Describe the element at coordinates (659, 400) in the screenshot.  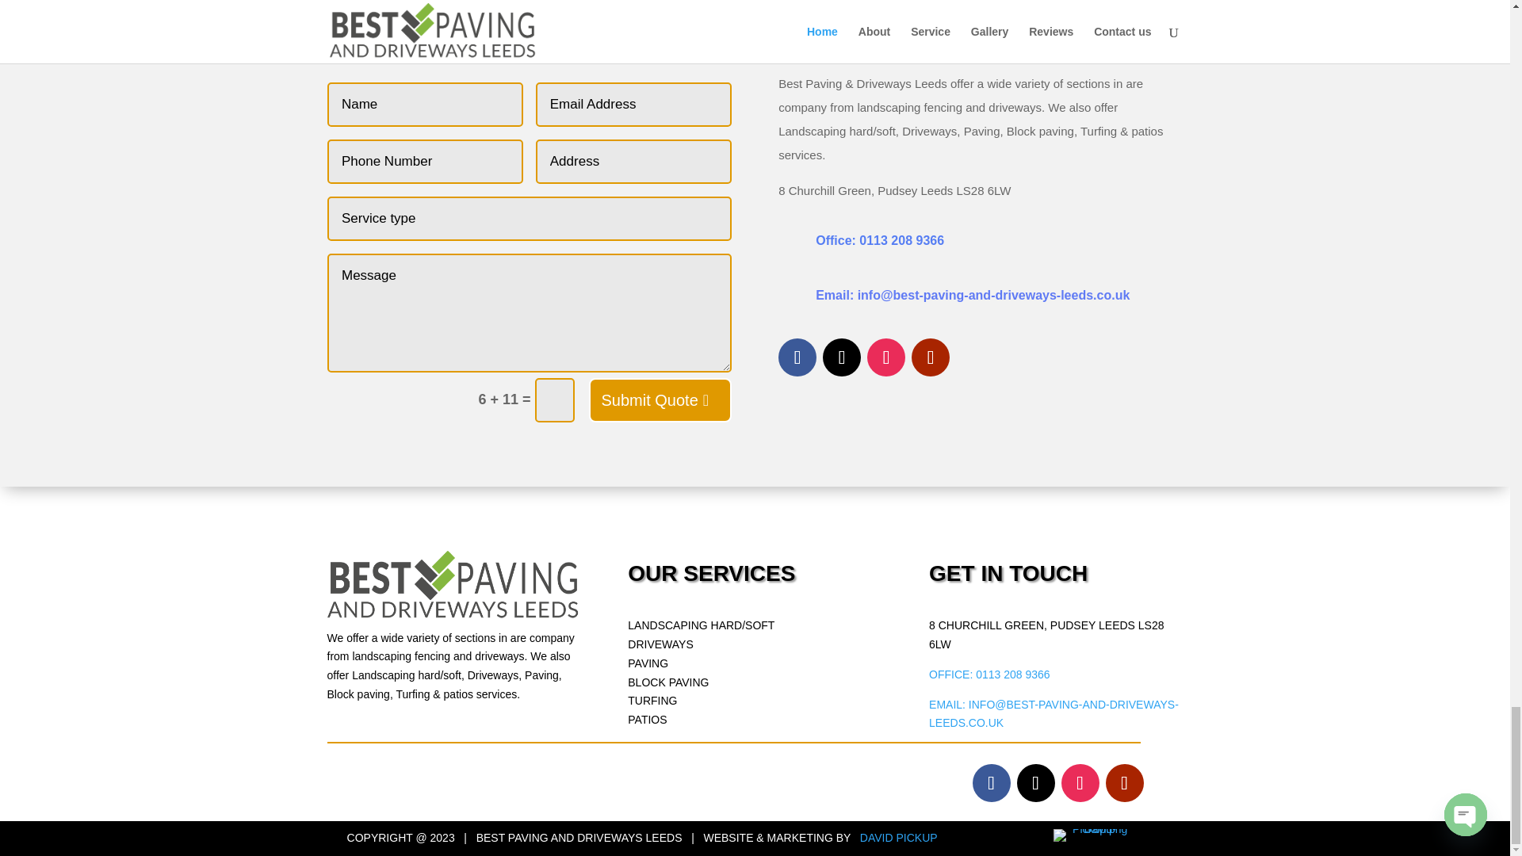
I see `Submit Quote` at that location.